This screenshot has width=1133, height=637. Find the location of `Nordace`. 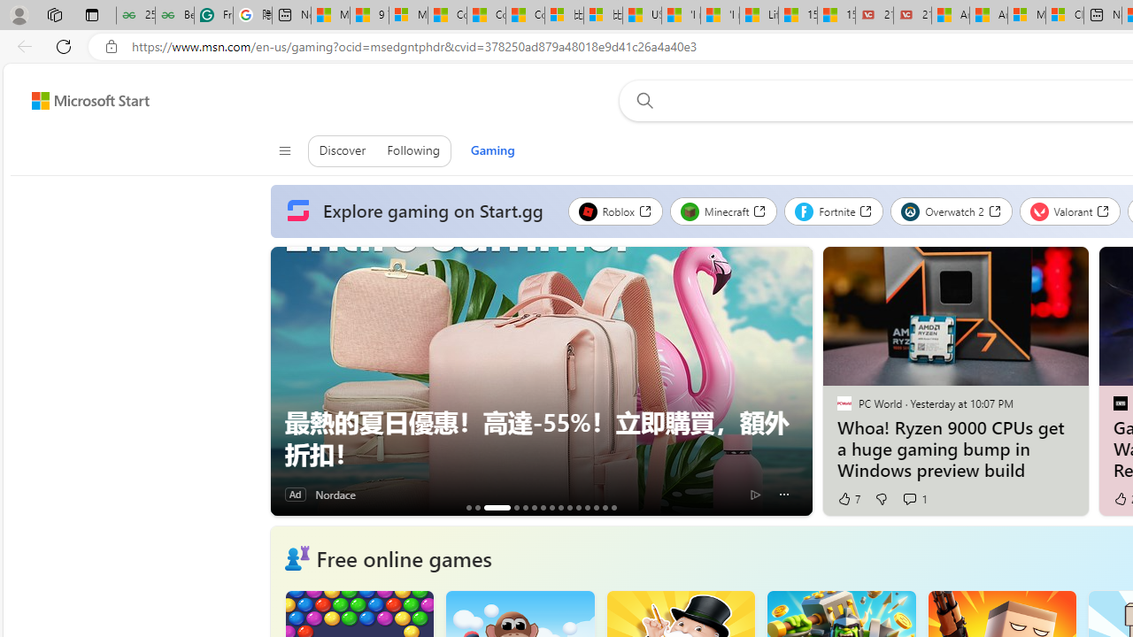

Nordace is located at coordinates (335, 494).